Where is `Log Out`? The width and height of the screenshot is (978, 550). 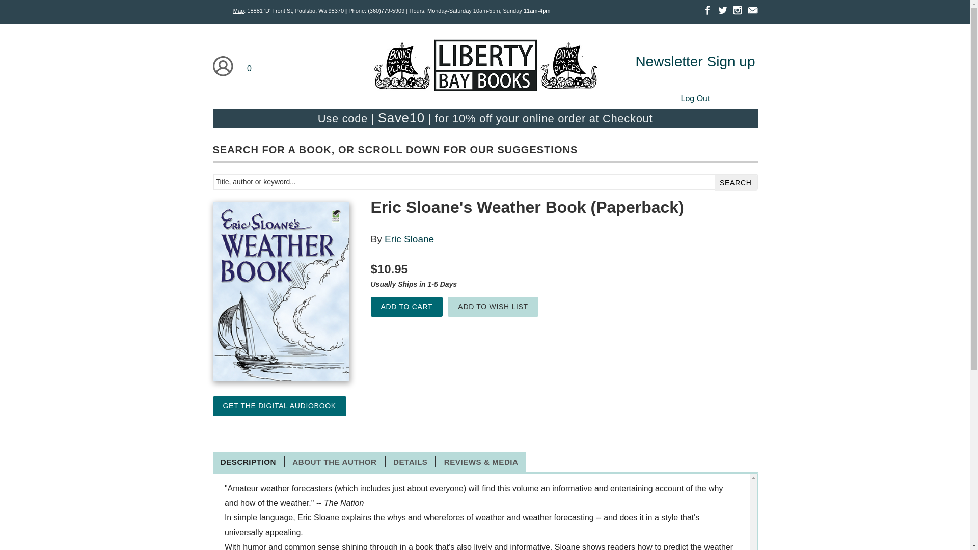
Log Out is located at coordinates (695, 98).